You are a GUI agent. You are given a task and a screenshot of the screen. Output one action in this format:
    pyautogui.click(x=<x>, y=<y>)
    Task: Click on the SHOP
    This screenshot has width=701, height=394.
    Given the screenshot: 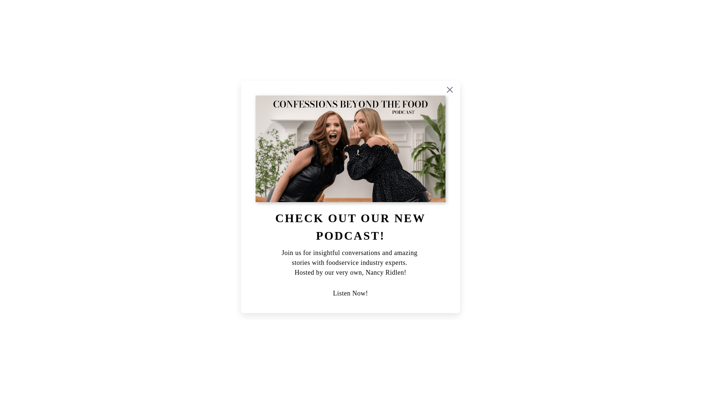 What is the action you would take?
    pyautogui.click(x=291, y=18)
    